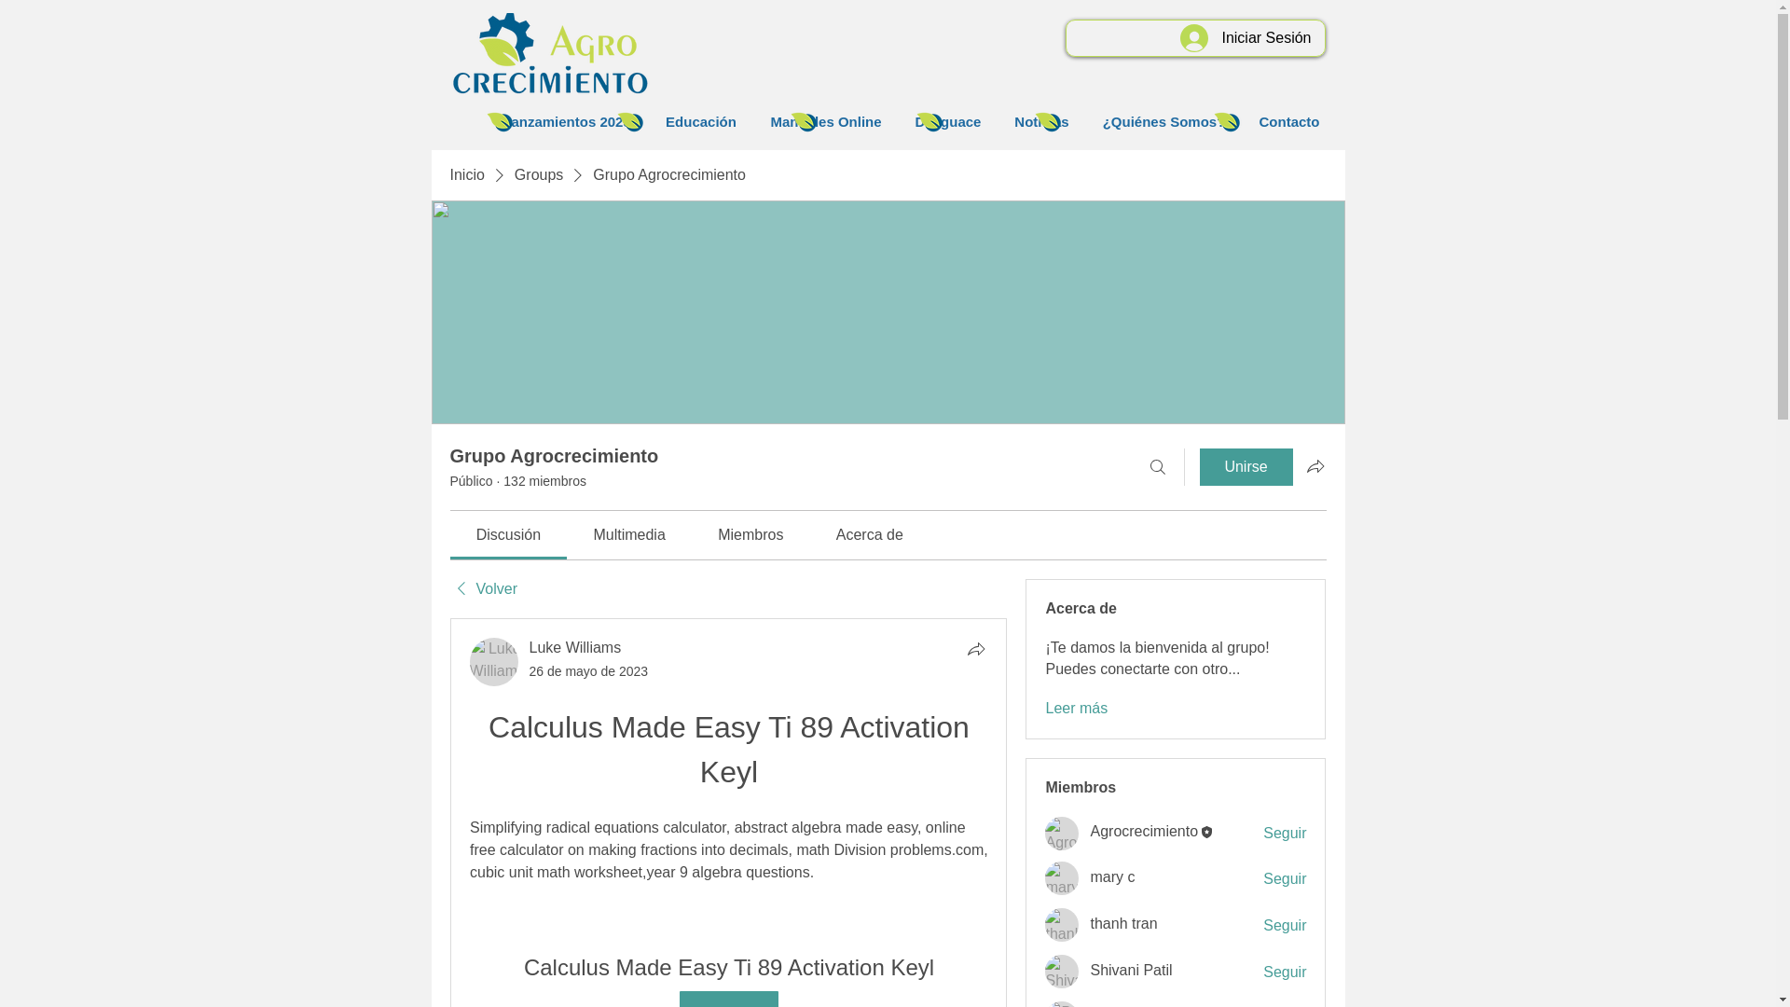  What do you see at coordinates (1040, 121) in the screenshot?
I see `Noticias` at bounding box center [1040, 121].